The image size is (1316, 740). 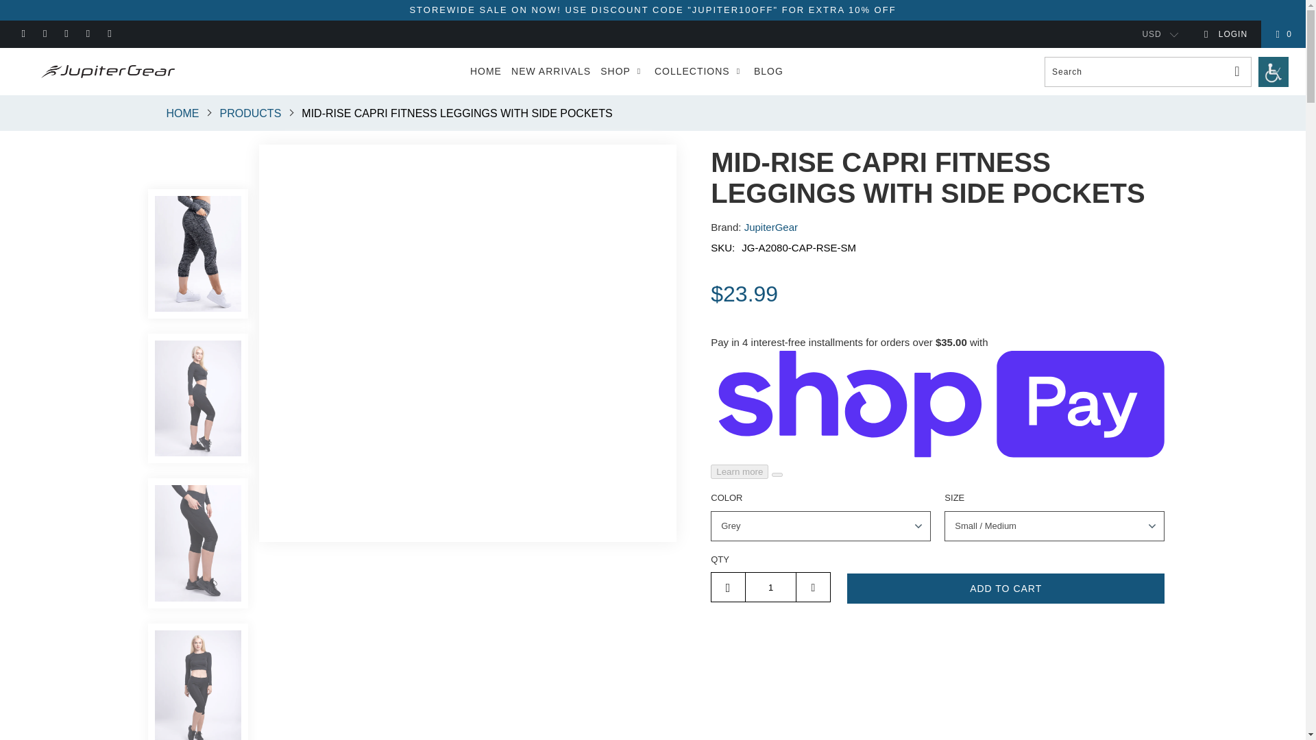 I want to click on Products, so click(x=252, y=112).